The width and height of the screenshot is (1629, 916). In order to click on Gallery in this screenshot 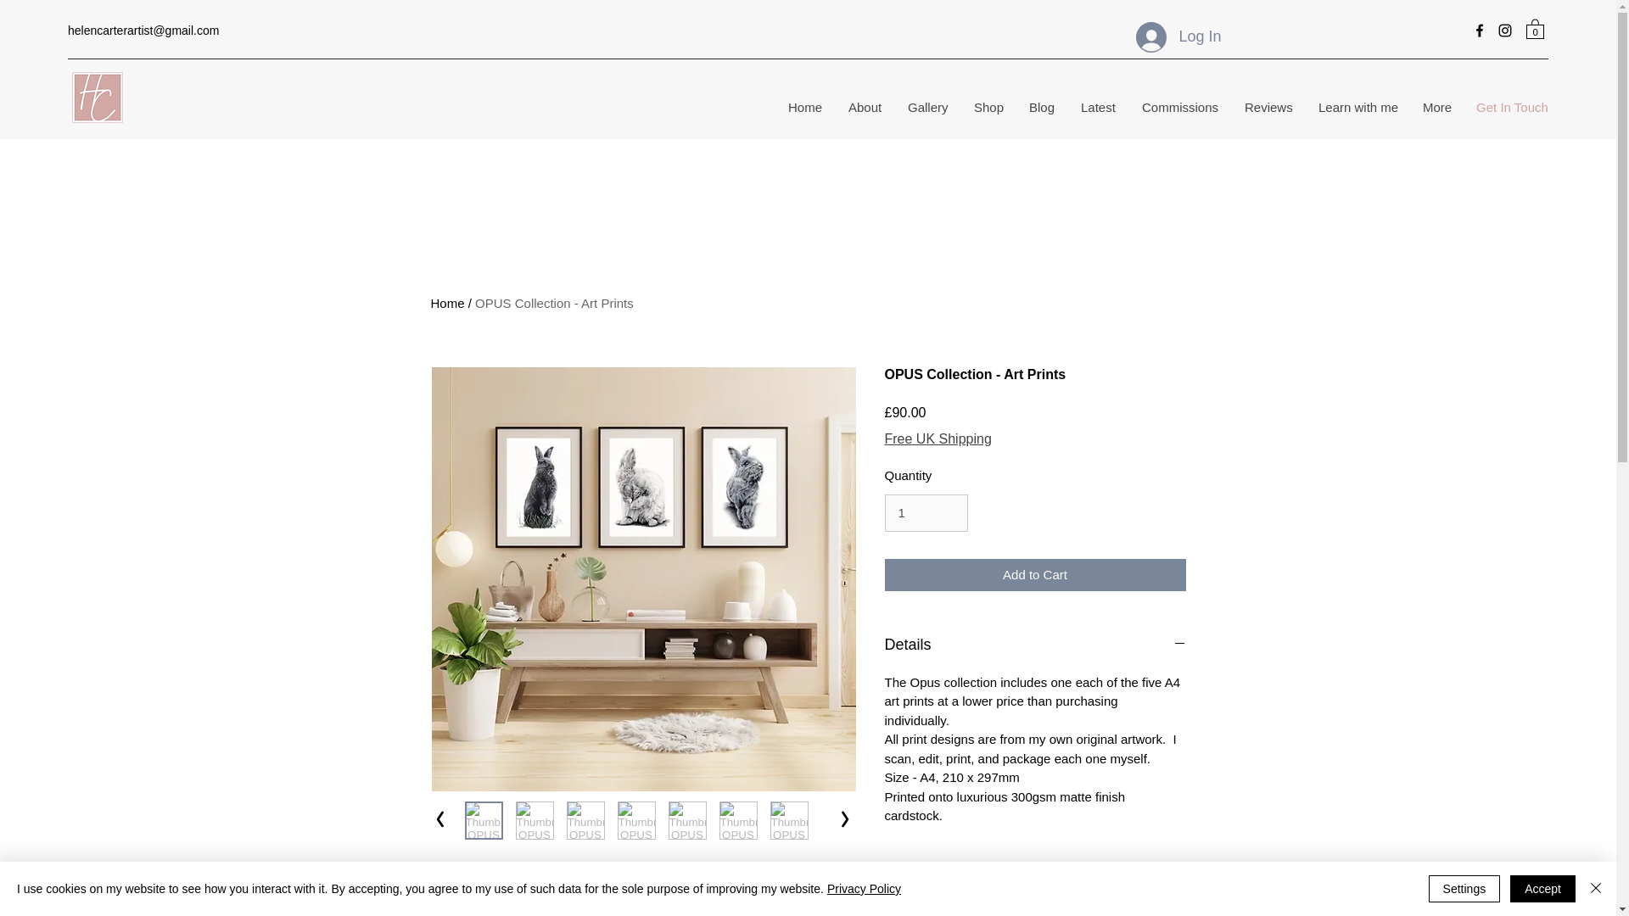, I will do `click(927, 107)`.